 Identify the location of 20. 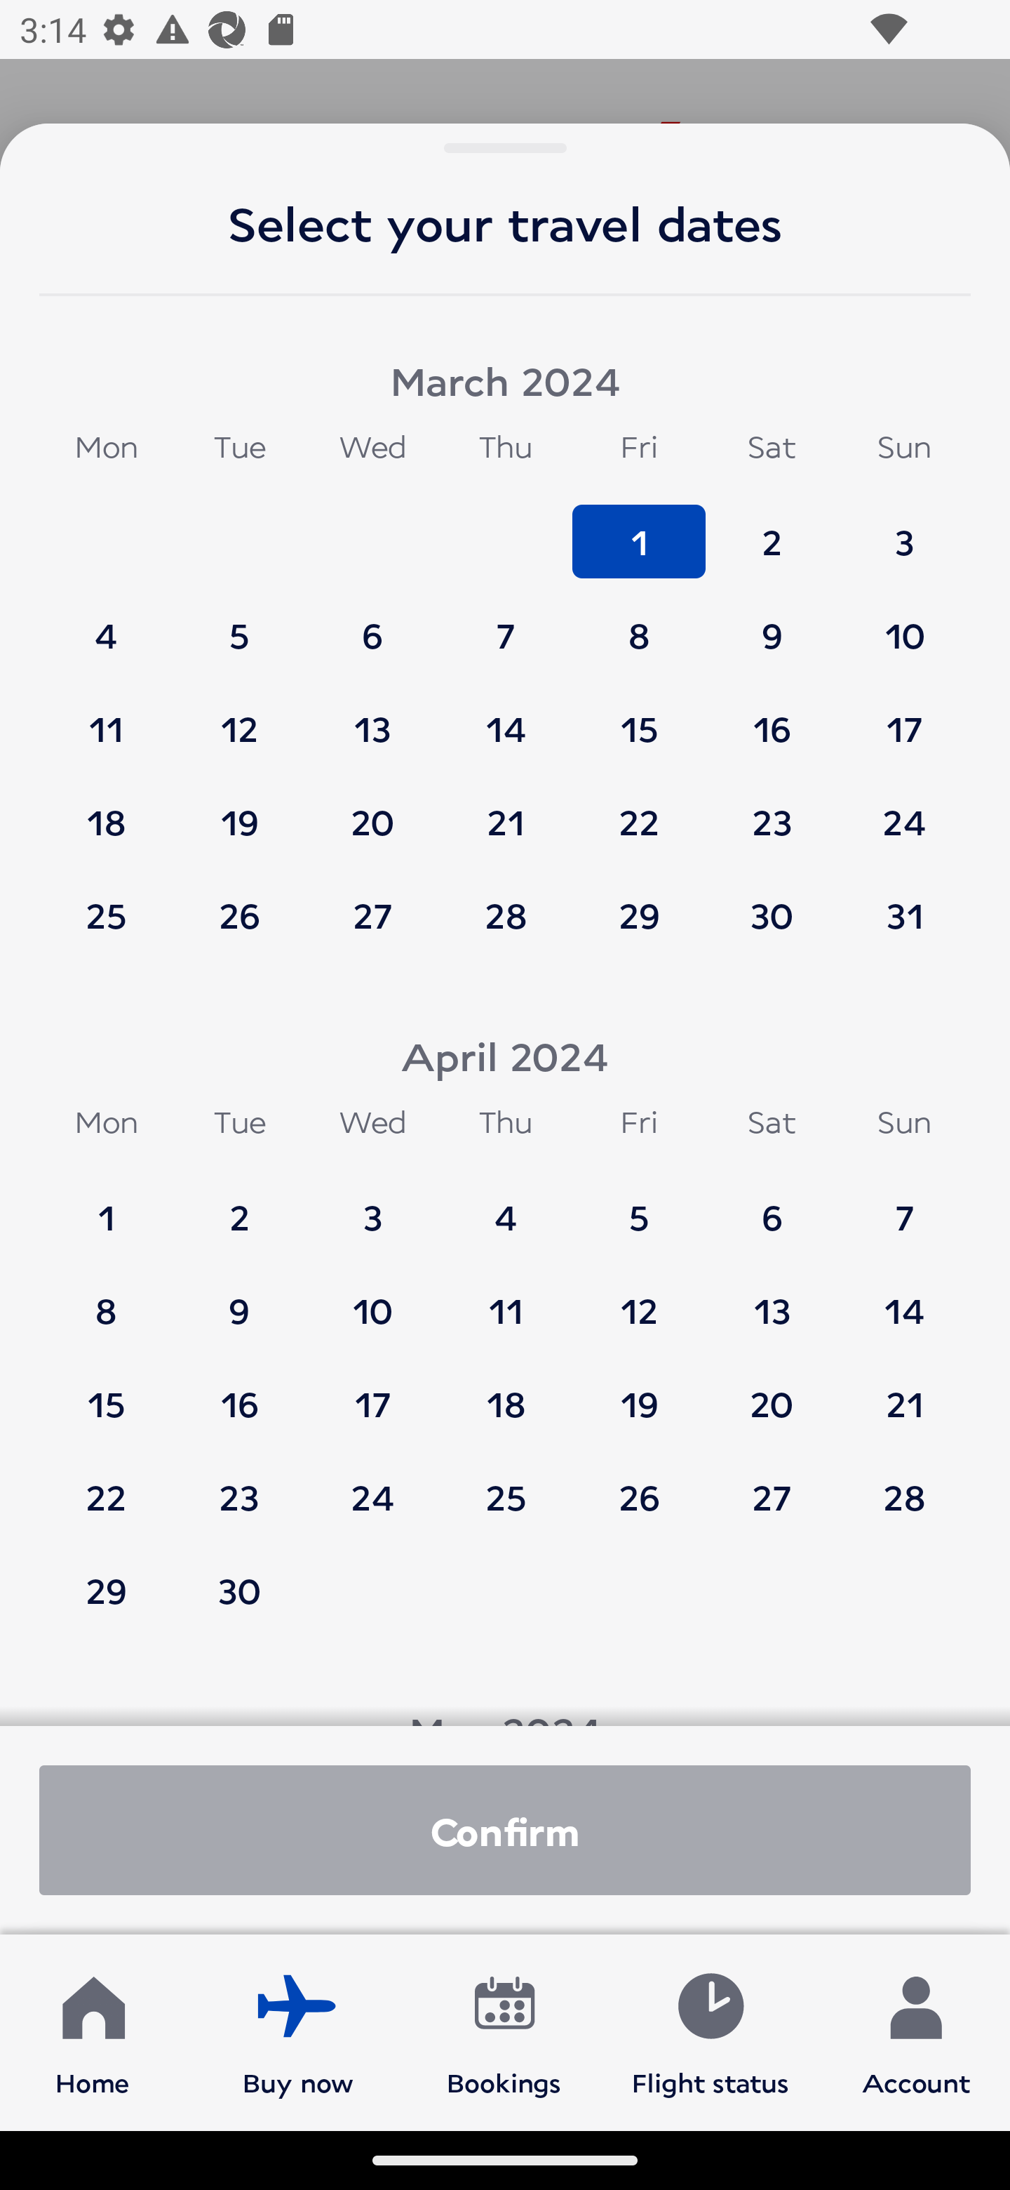
(372, 809).